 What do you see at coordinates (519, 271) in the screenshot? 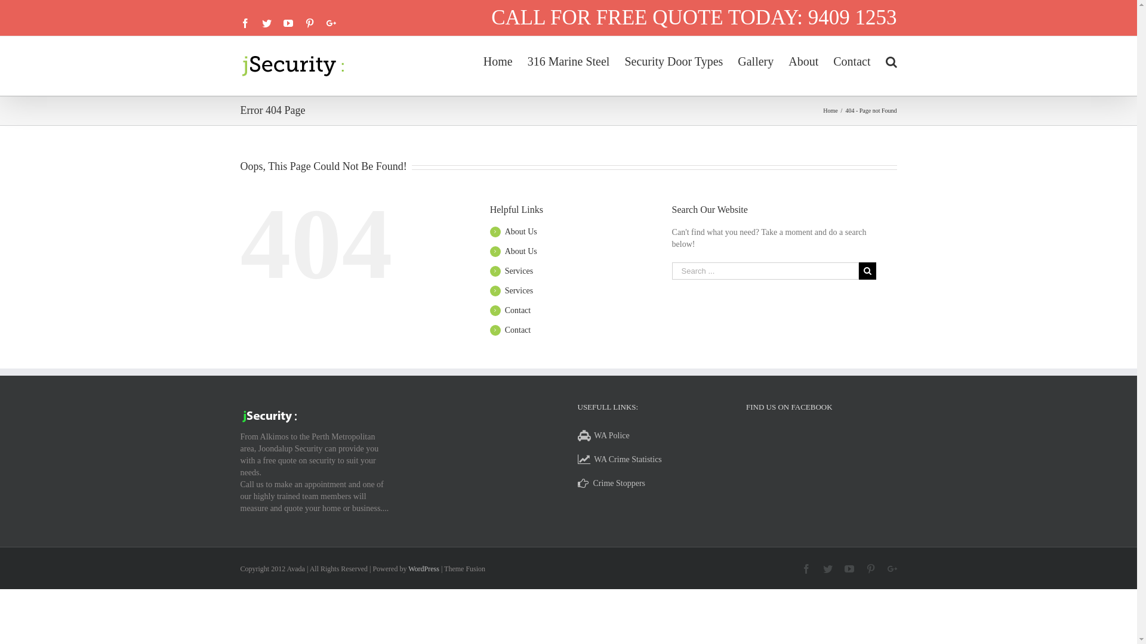
I see `Services` at bounding box center [519, 271].